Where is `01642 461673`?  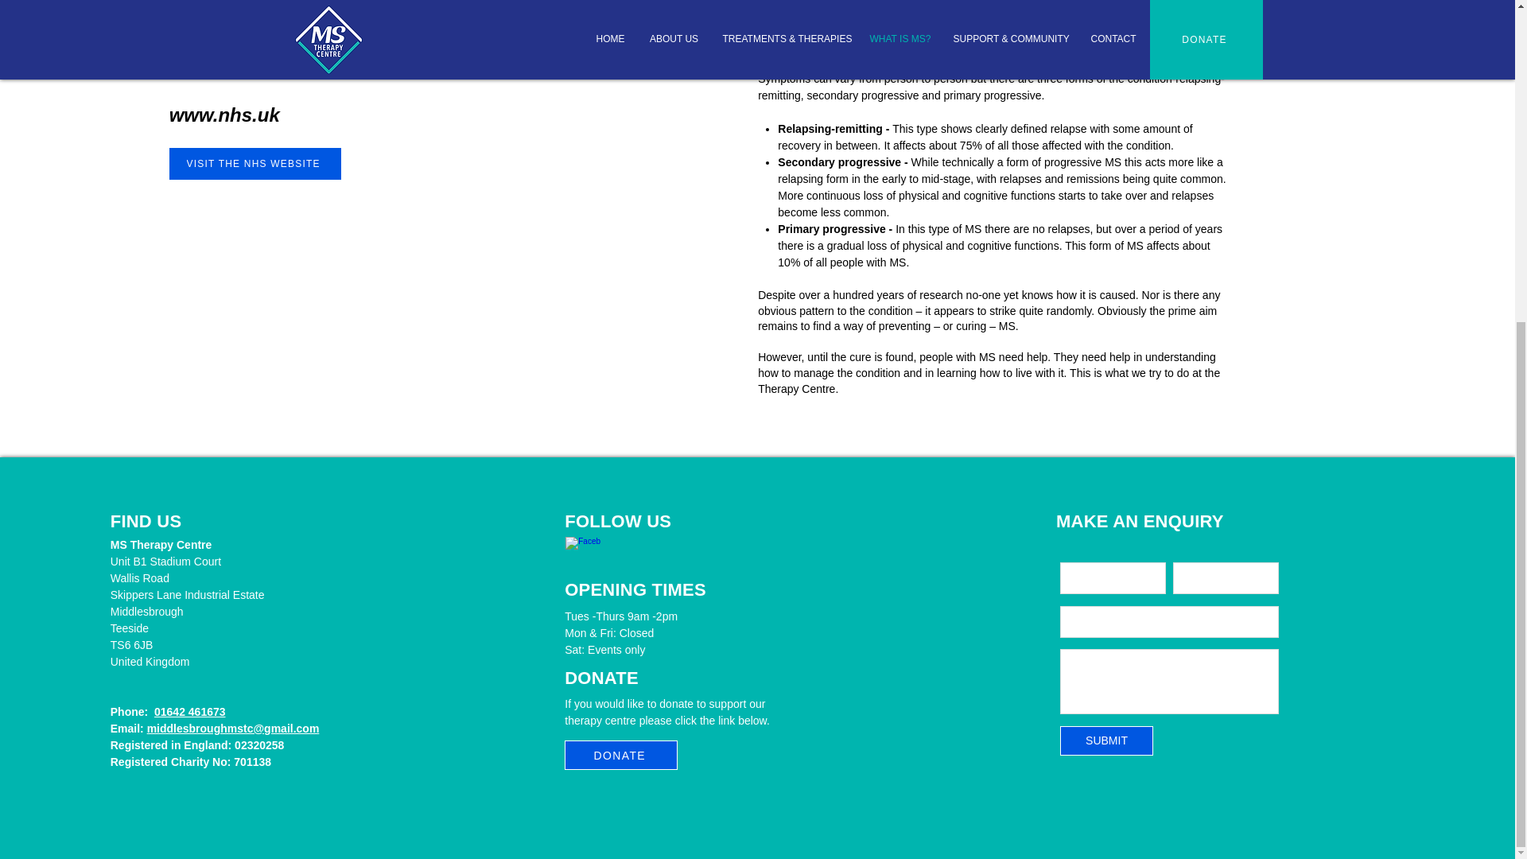 01642 461673 is located at coordinates (189, 711).